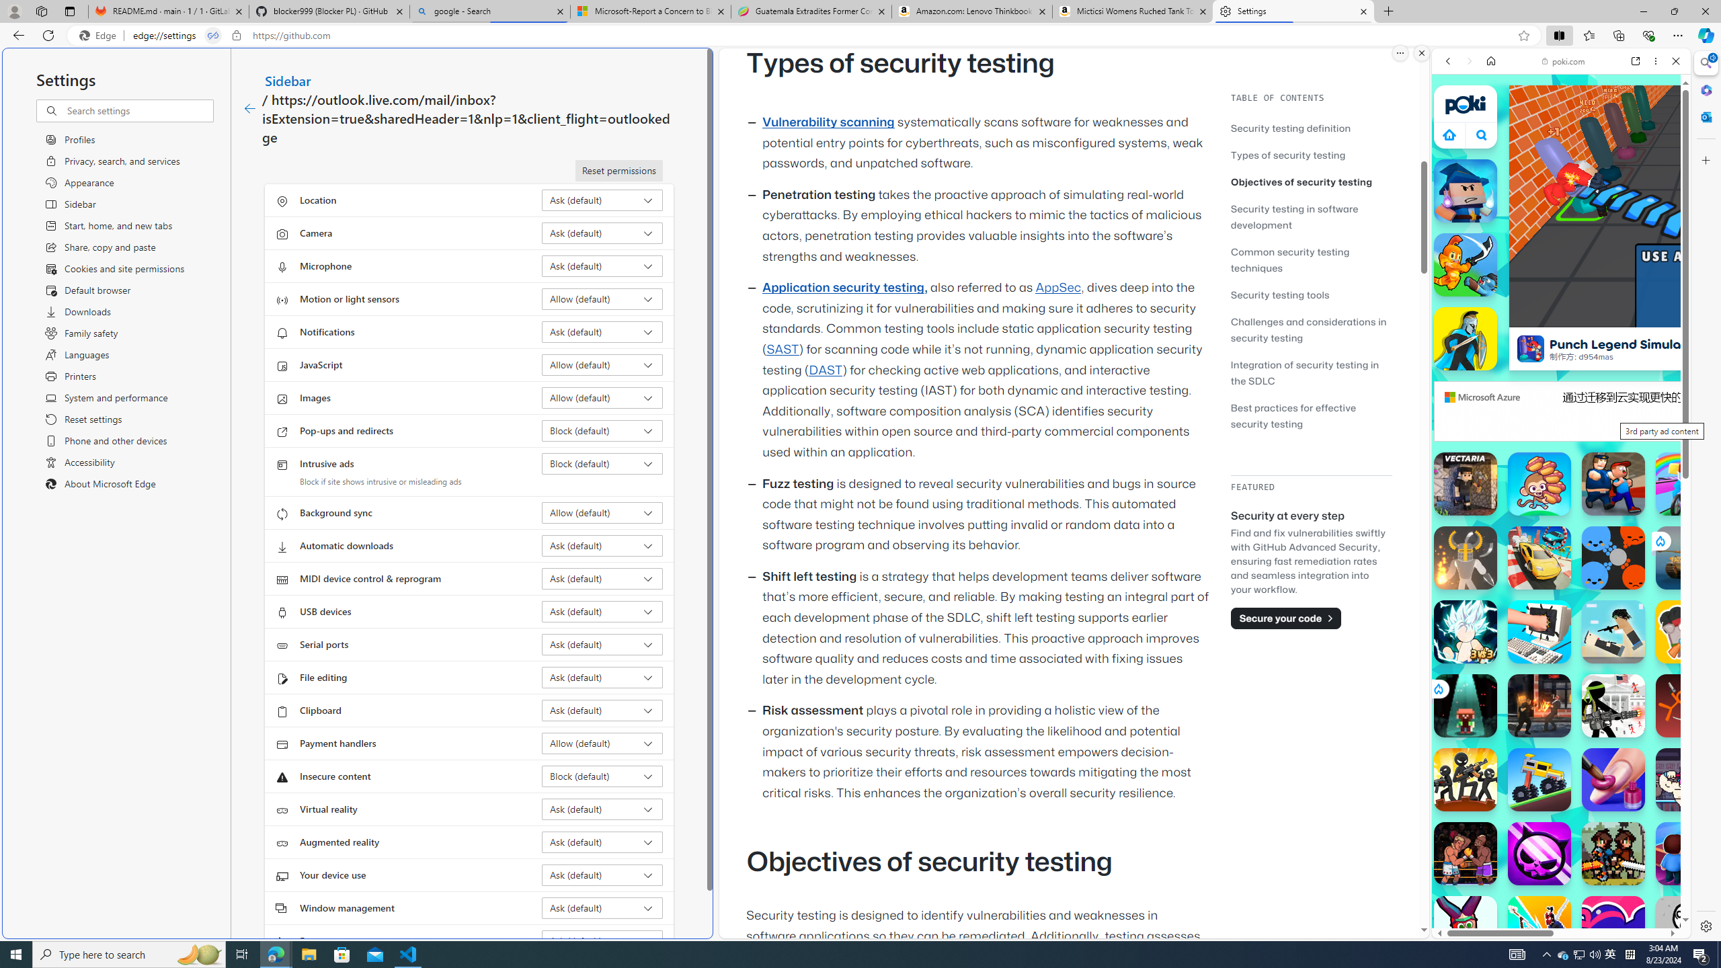  Describe the element at coordinates (1059, 288) in the screenshot. I see `AppSec` at that location.